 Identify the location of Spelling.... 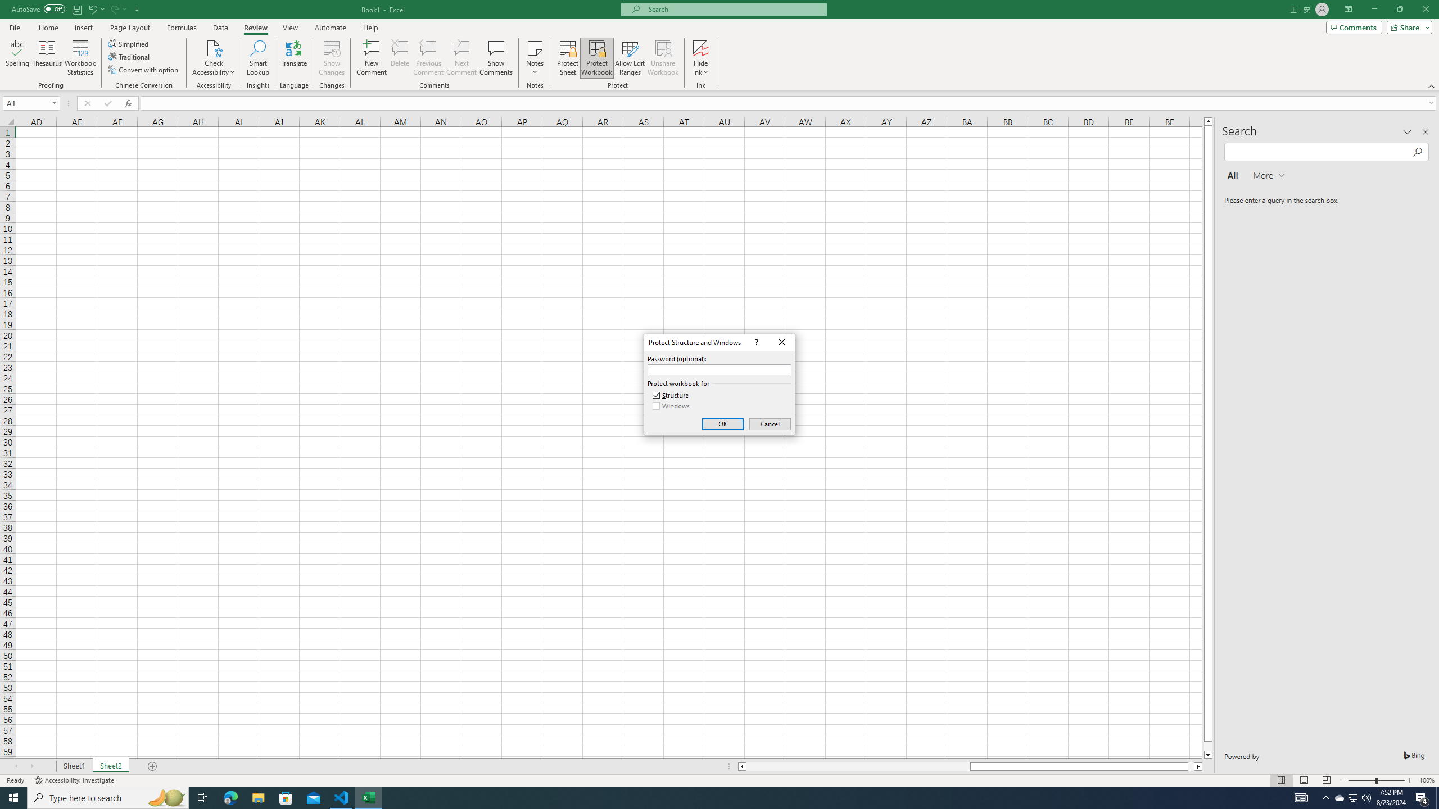
(75, 780).